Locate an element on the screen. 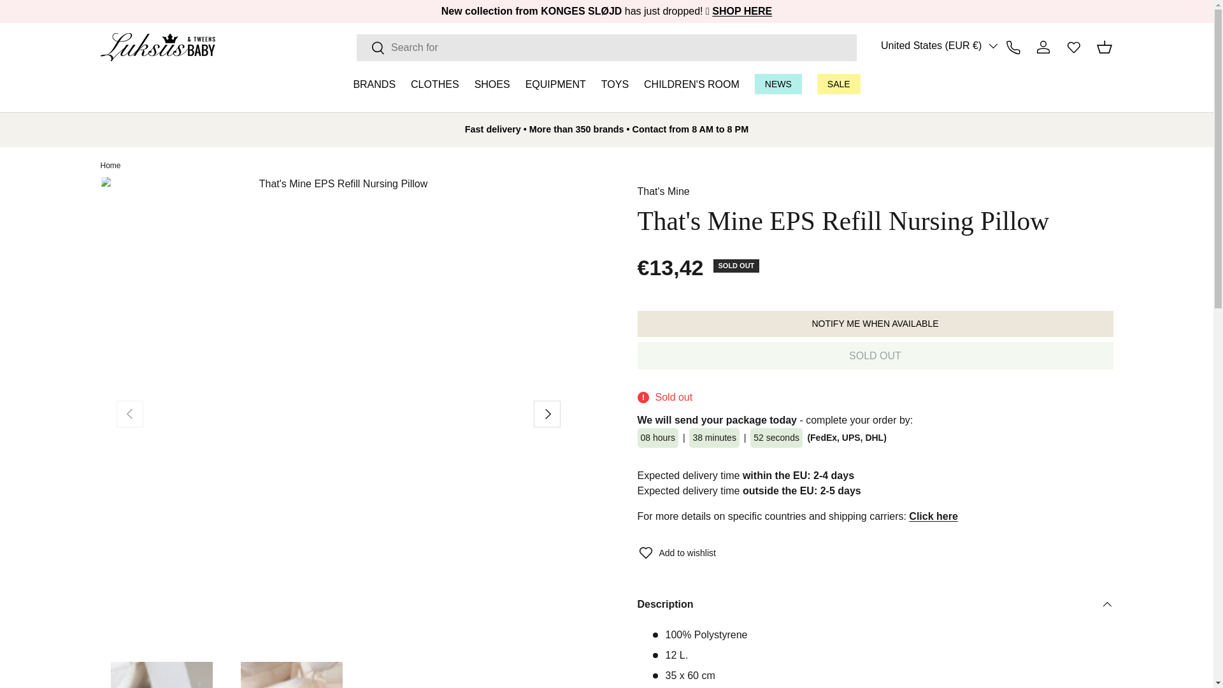 This screenshot has width=1223, height=688. Basket is located at coordinates (1105, 47).